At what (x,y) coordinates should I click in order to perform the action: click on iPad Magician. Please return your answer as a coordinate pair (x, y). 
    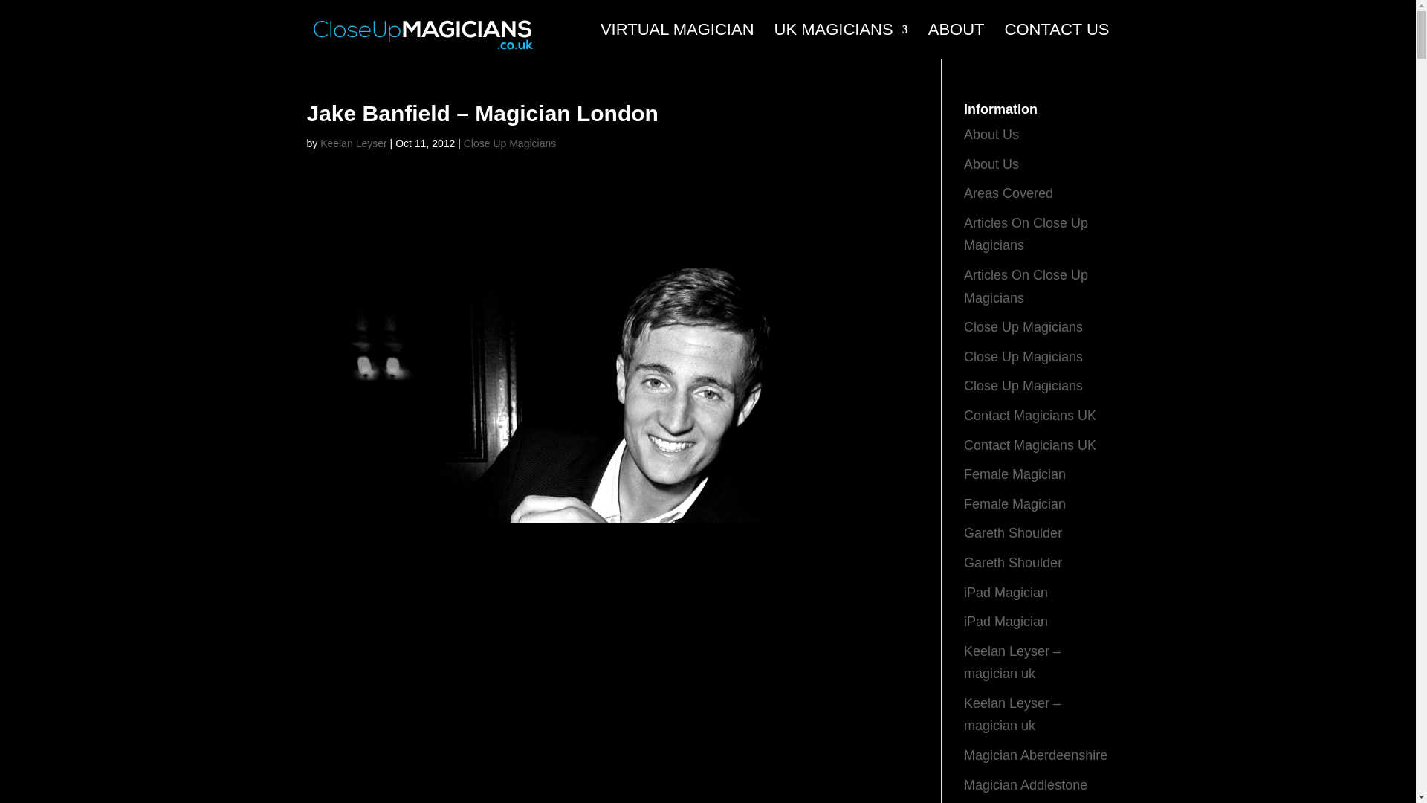
    Looking at the image, I should click on (1006, 622).